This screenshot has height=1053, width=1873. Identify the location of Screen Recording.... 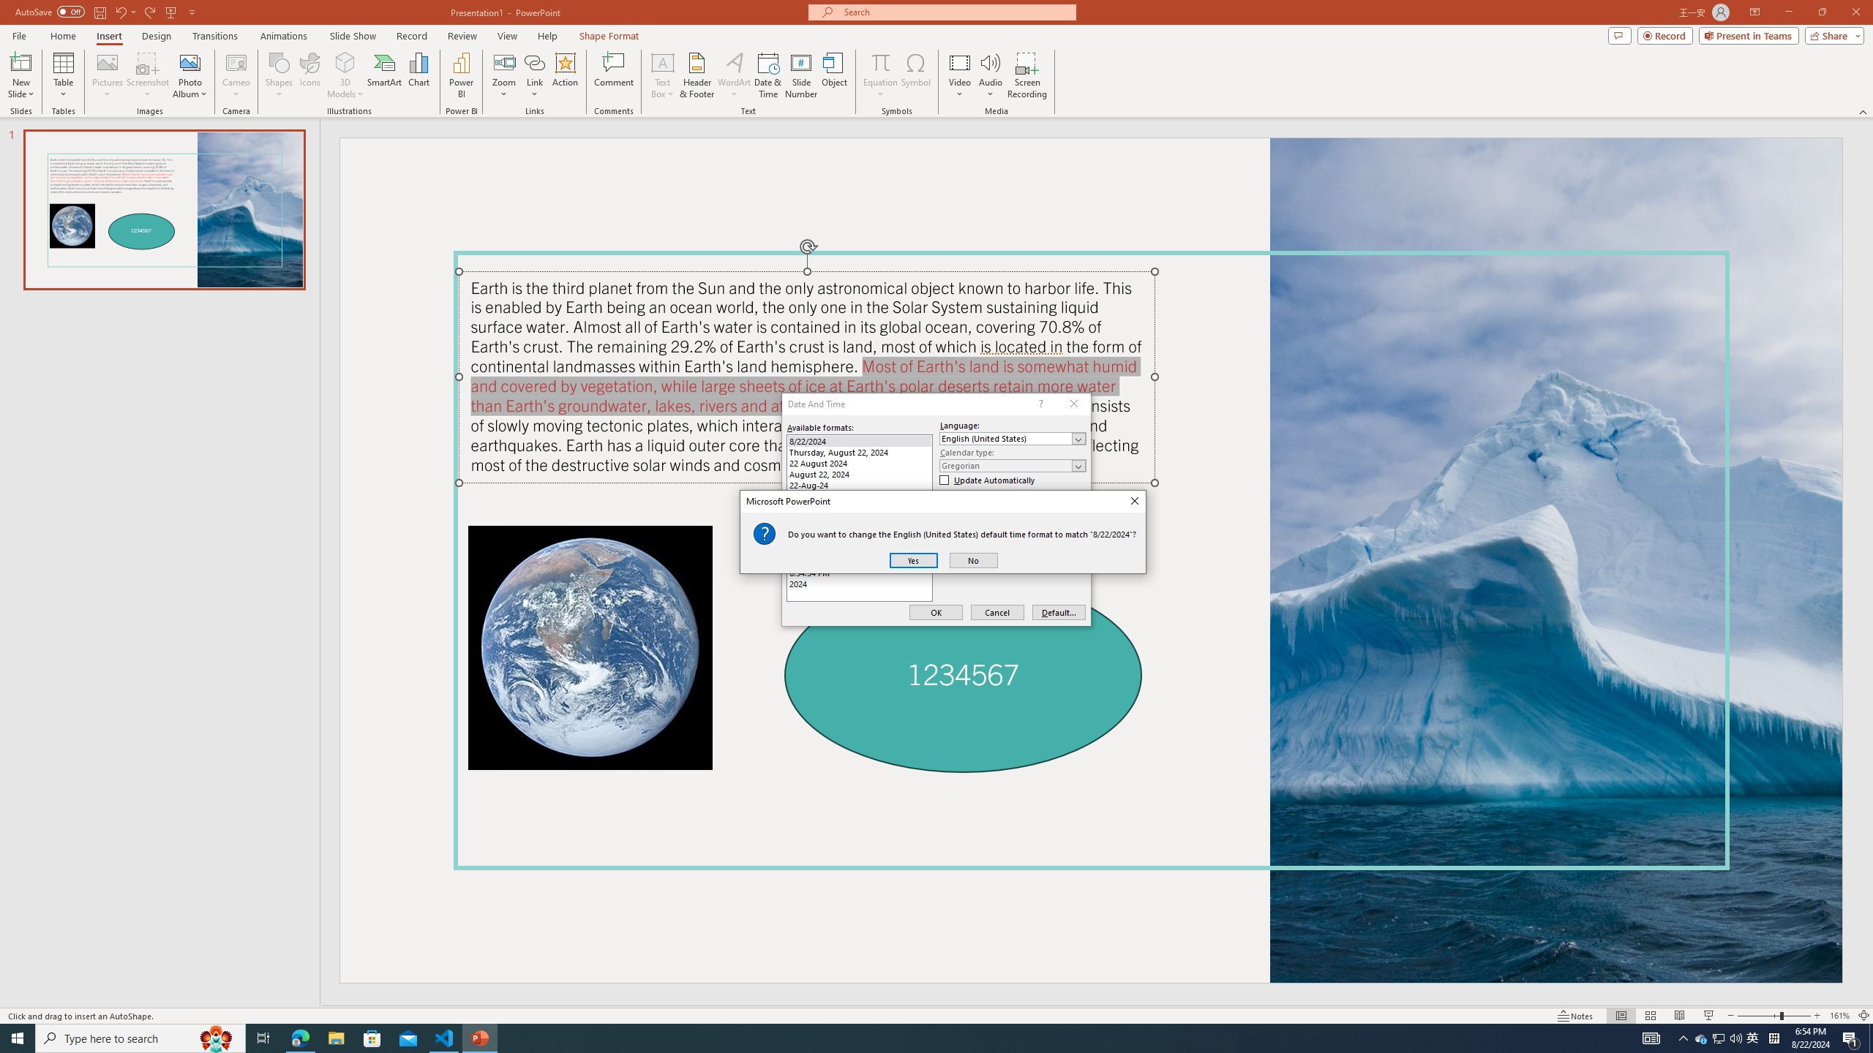
(1719, 1038).